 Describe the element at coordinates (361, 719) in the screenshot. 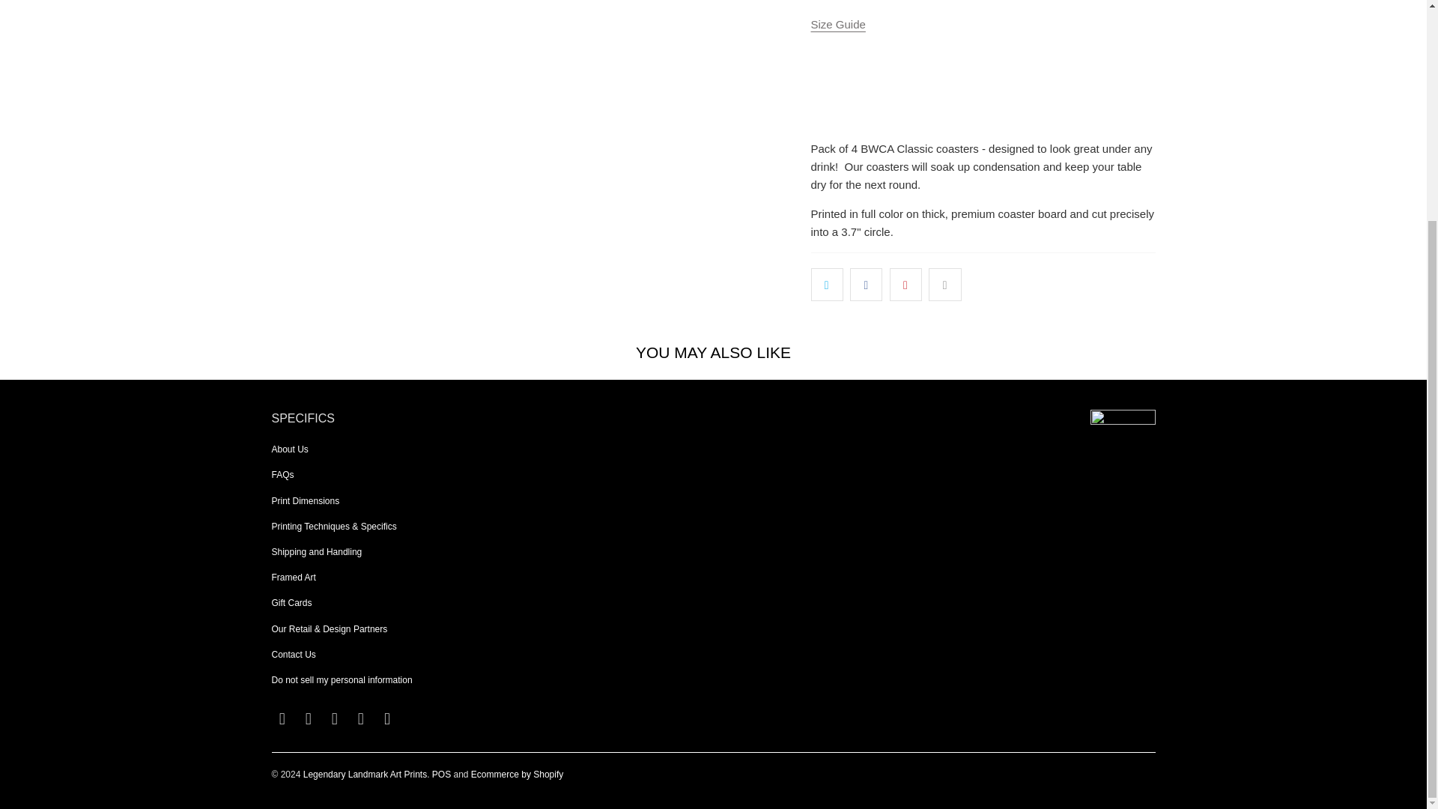

I see `Legendary Landmark Art Prints on Twitter` at that location.